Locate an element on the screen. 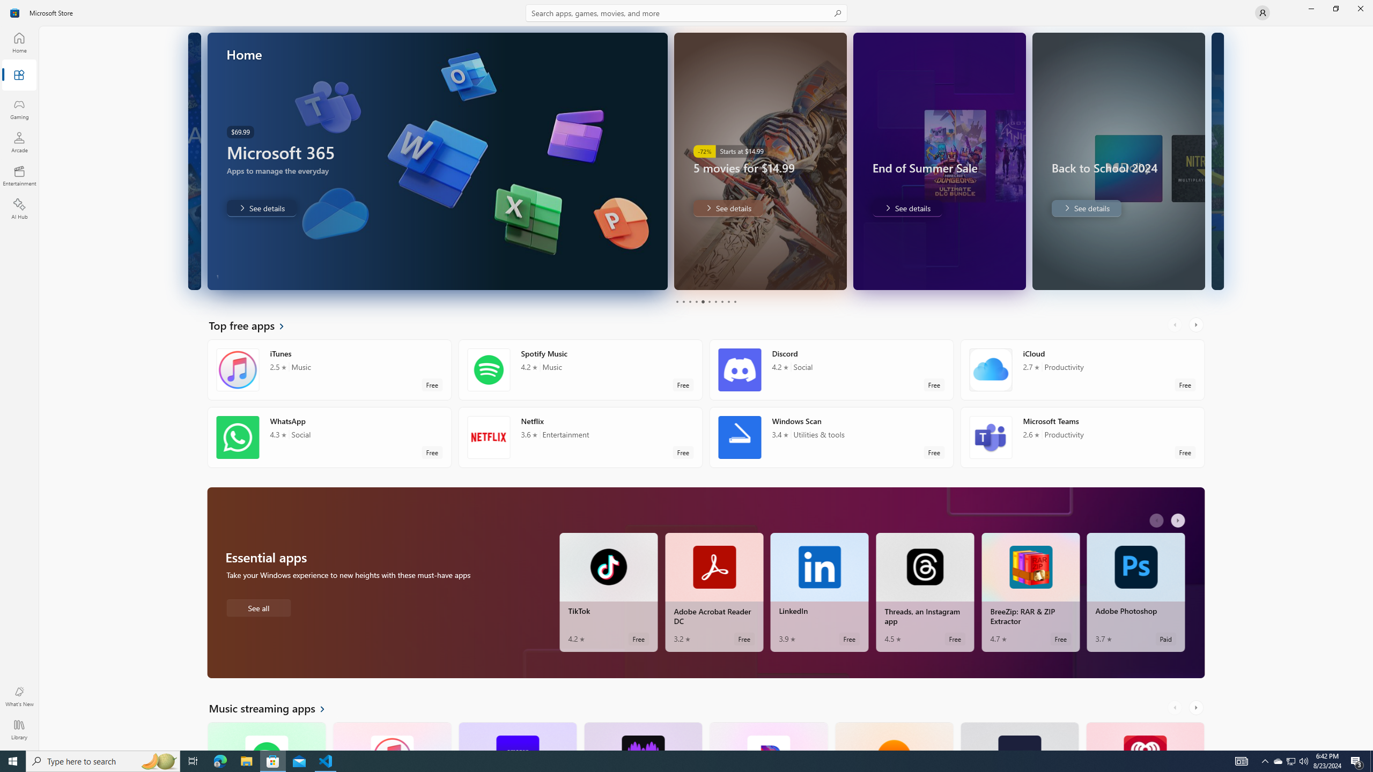 The width and height of the screenshot is (1373, 772). See all  Music streaming apps is located at coordinates (273, 708).